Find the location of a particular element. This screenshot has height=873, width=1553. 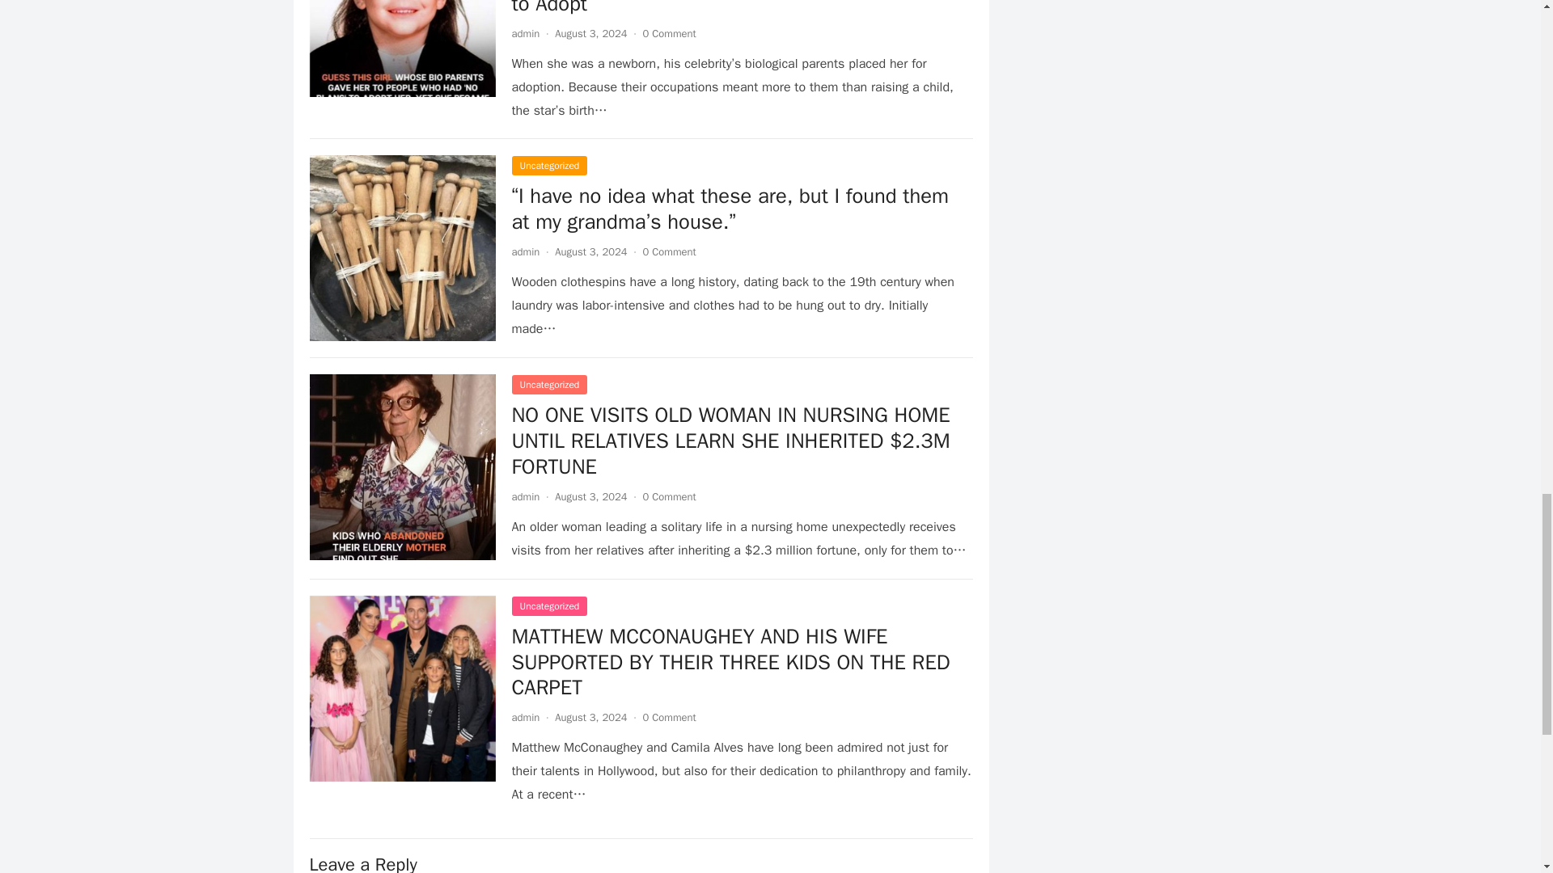

Posts by admin is located at coordinates (524, 33).